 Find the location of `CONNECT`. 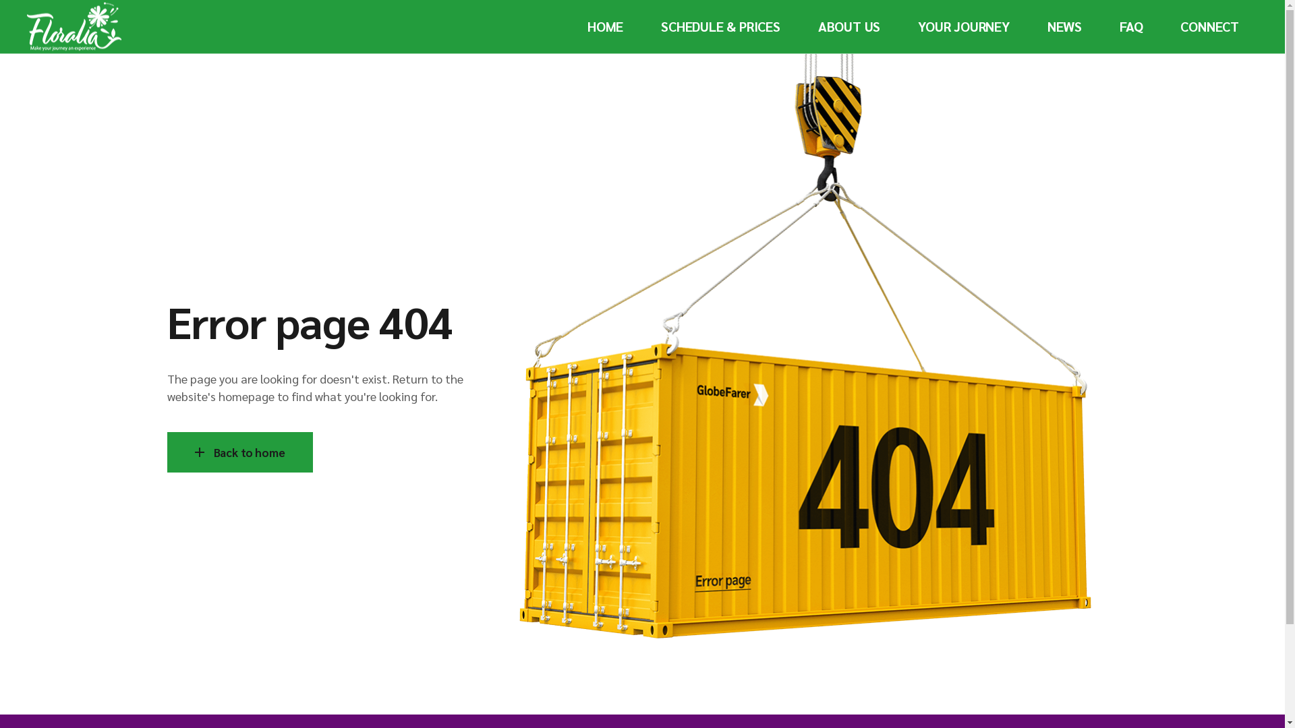

CONNECT is located at coordinates (1210, 27).